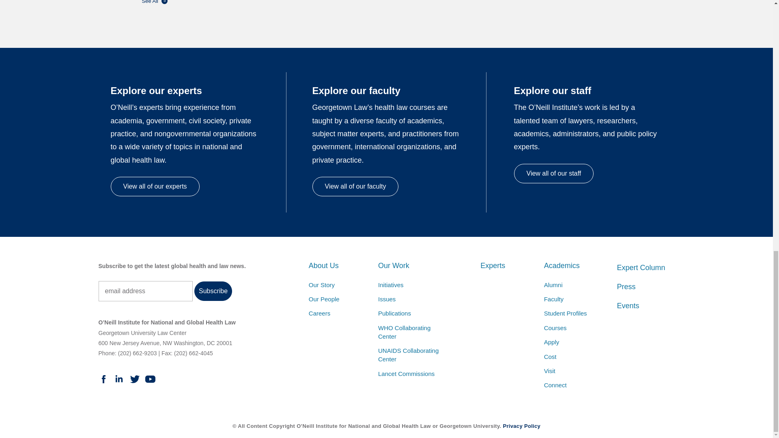 The width and height of the screenshot is (779, 438). What do you see at coordinates (213, 291) in the screenshot?
I see `Subscribe` at bounding box center [213, 291].